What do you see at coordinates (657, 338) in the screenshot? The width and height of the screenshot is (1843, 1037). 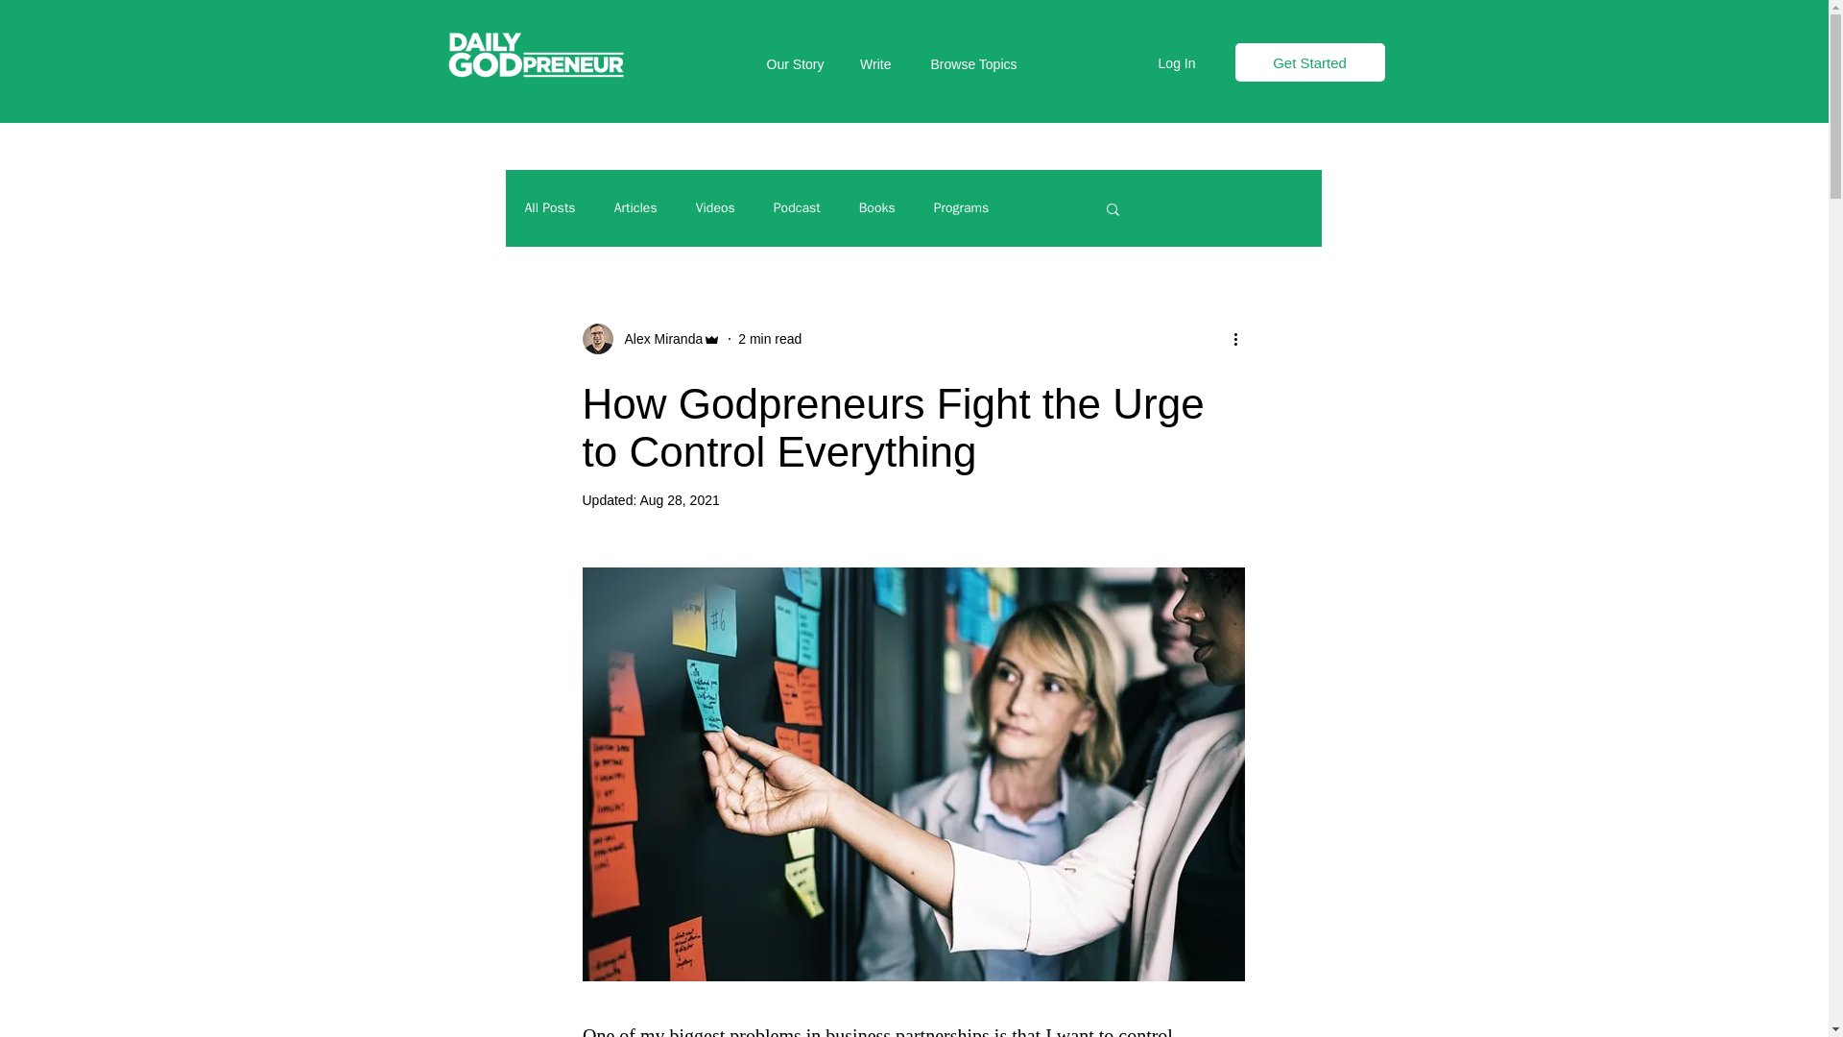 I see `Alex Miranda` at bounding box center [657, 338].